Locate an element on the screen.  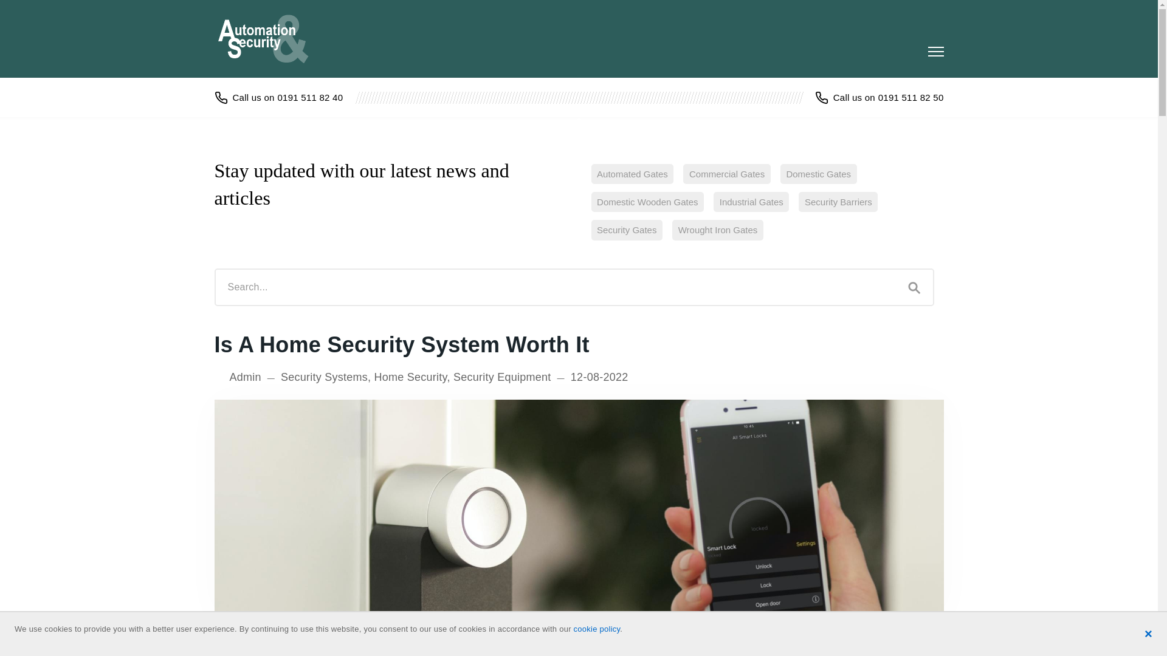
0191 511 82 40 is located at coordinates (278, 97).